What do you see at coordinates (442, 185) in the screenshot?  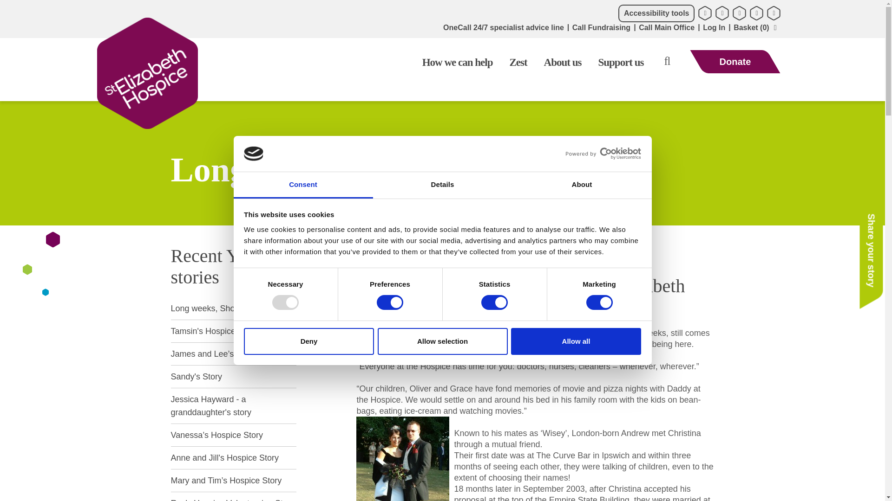 I see `Details` at bounding box center [442, 185].